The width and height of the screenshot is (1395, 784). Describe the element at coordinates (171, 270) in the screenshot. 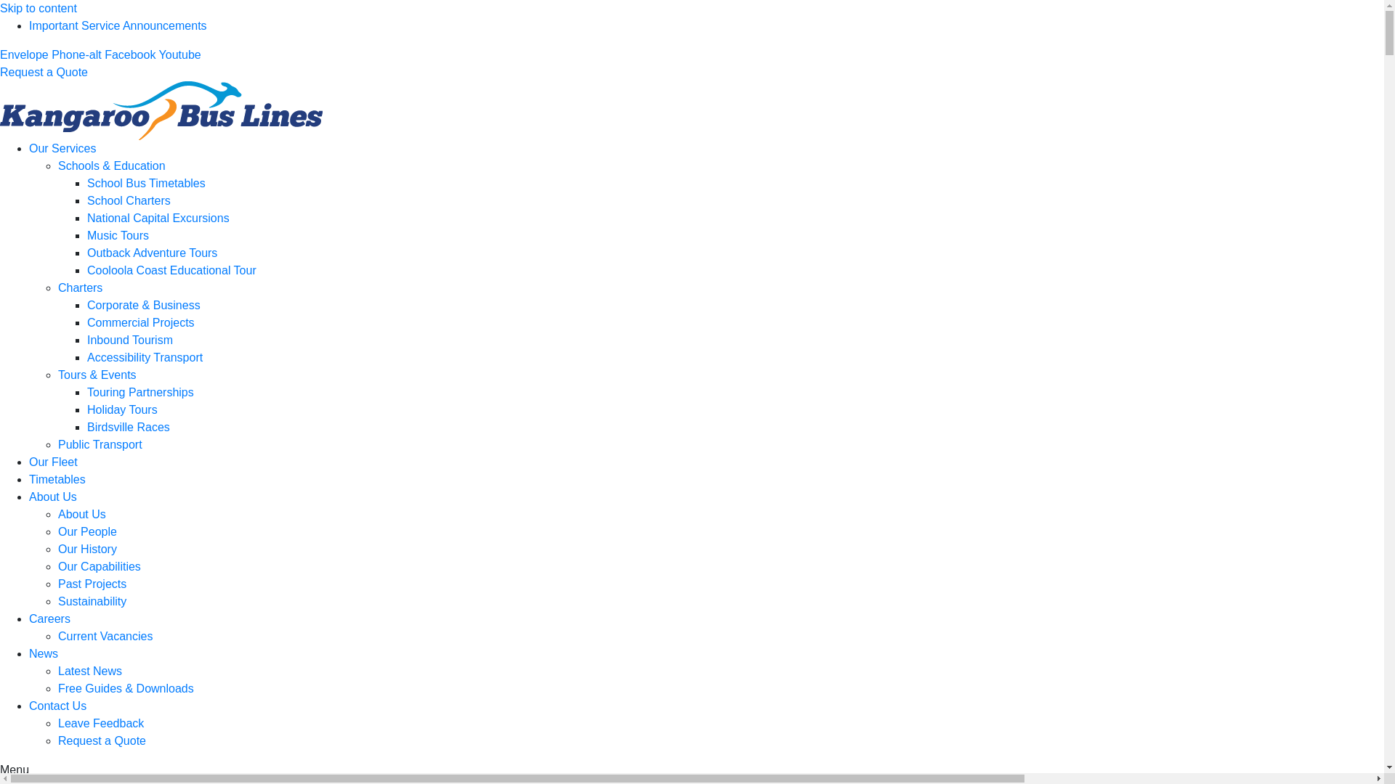

I see `Cooloola Coast Educational Tour` at that location.